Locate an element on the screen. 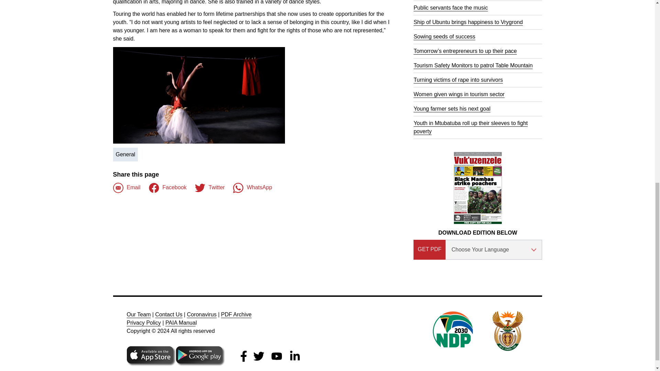  Share on Twitter is located at coordinates (210, 188).